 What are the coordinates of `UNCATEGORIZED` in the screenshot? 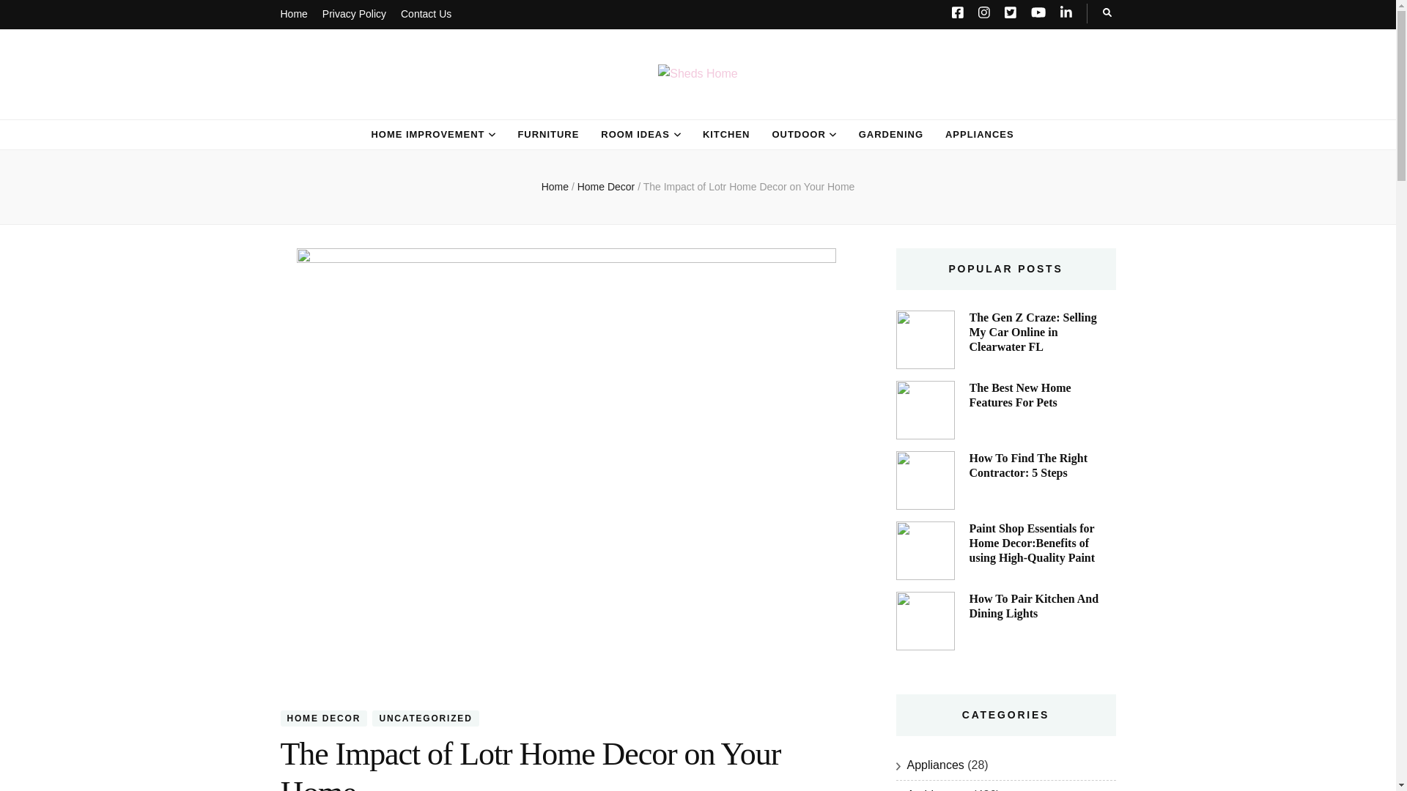 It's located at (425, 718).